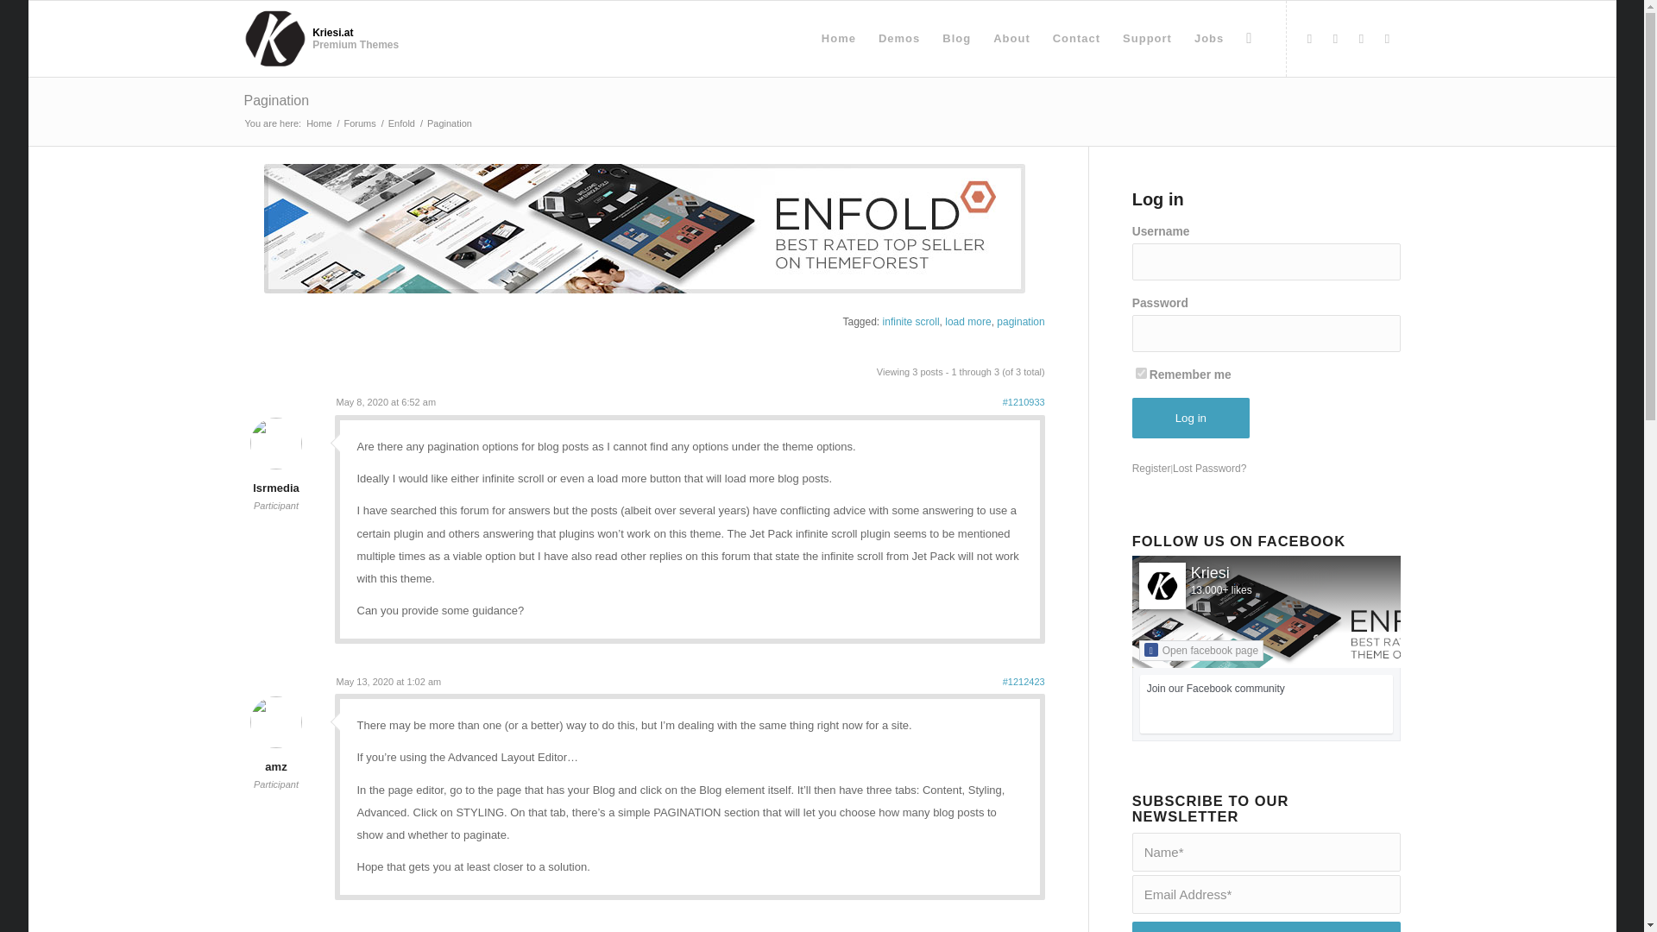 This screenshot has height=932, width=1657. I want to click on Log in, so click(1190, 418).